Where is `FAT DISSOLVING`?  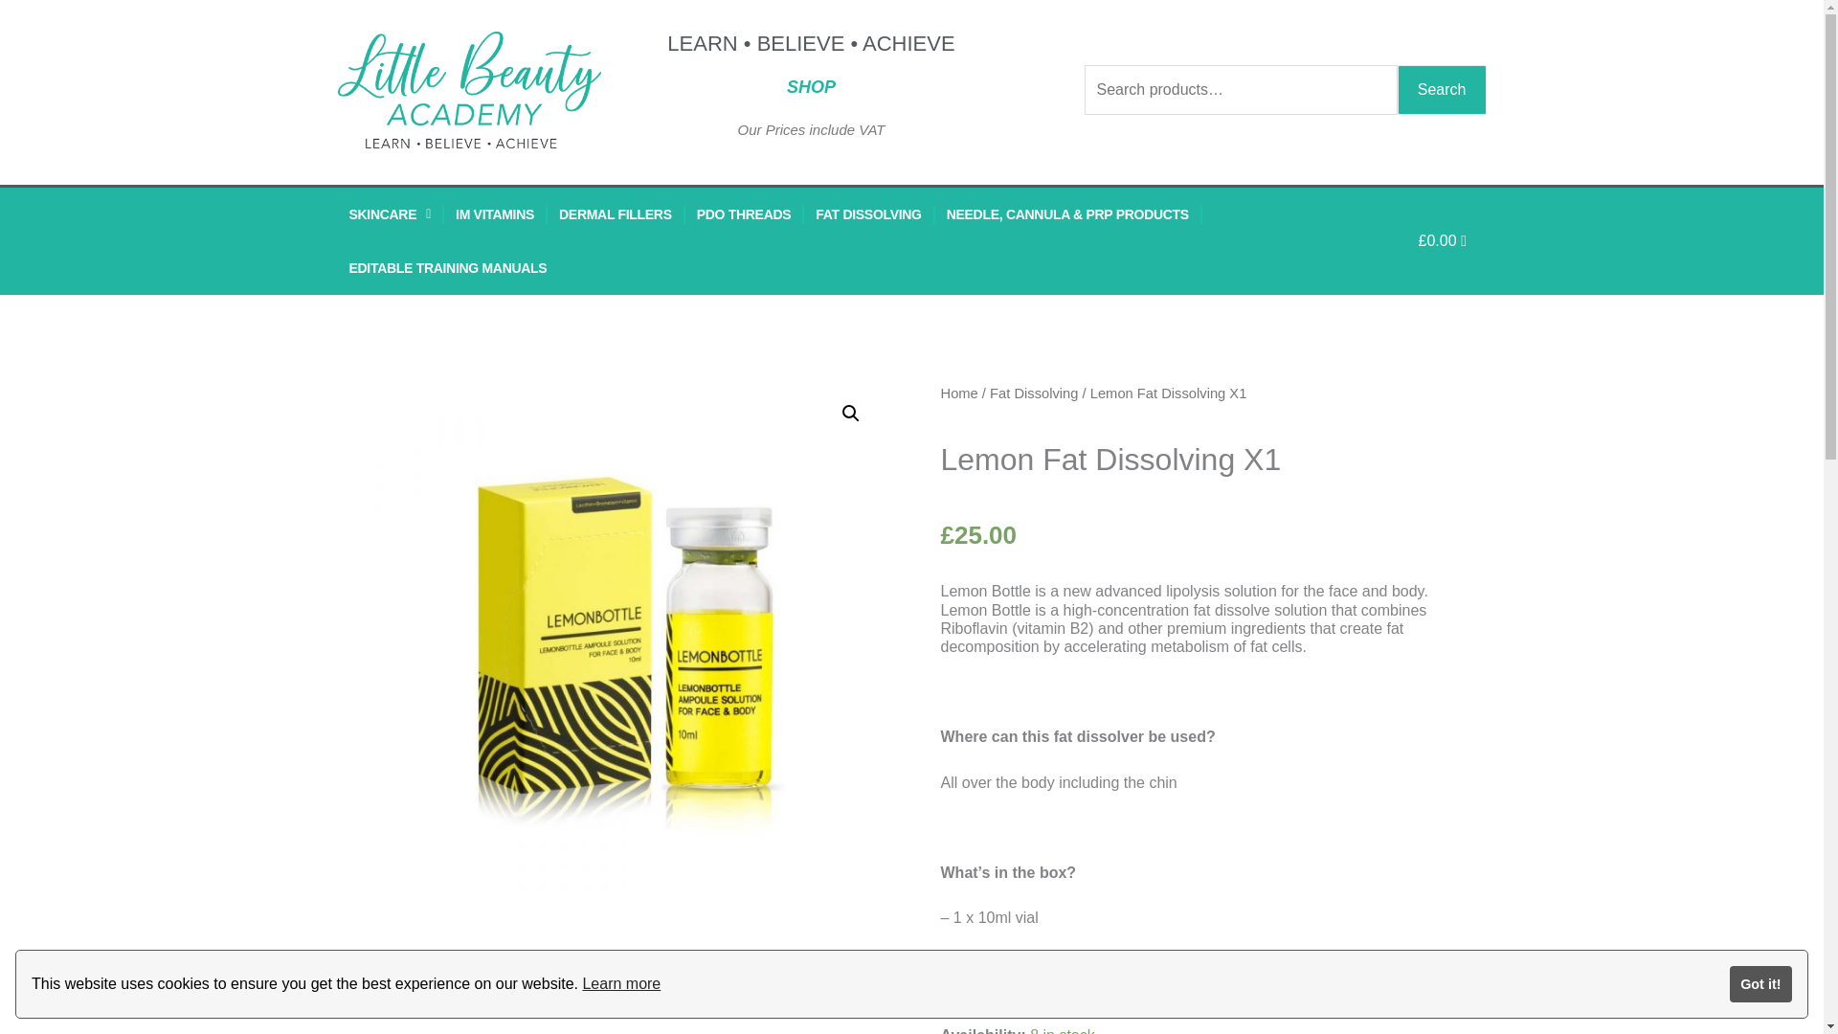
FAT DISSOLVING is located at coordinates (867, 214).